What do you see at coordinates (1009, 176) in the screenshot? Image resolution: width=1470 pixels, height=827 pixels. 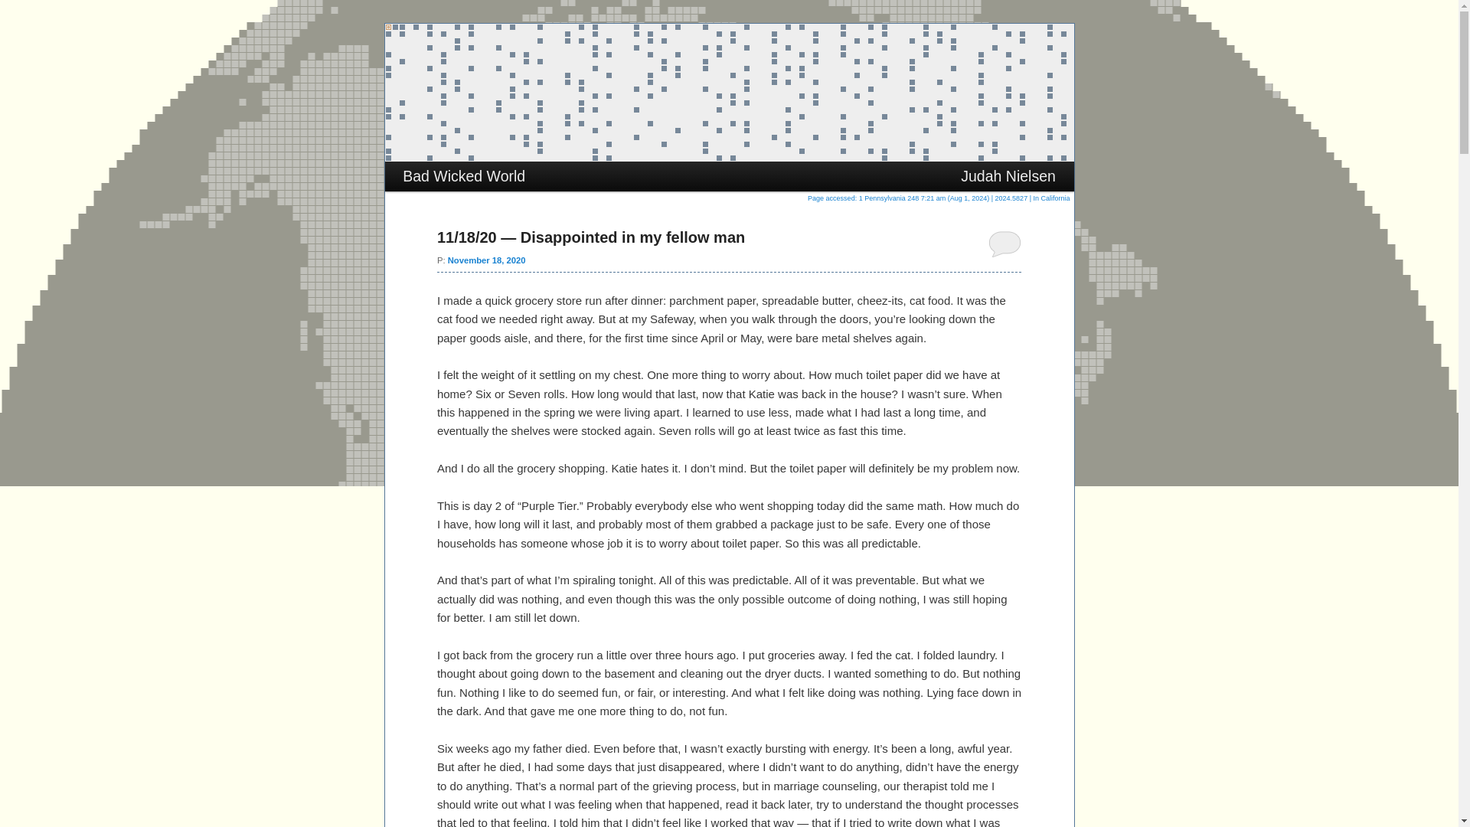 I see `Judah Nielsen` at bounding box center [1009, 176].